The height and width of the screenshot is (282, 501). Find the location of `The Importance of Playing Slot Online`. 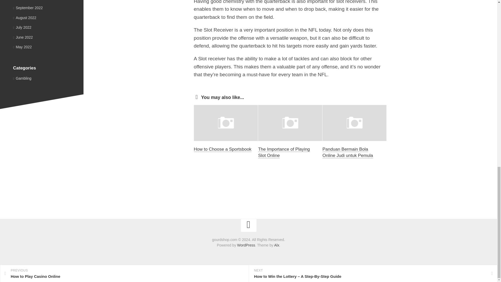

The Importance of Playing Slot Online is located at coordinates (284, 152).